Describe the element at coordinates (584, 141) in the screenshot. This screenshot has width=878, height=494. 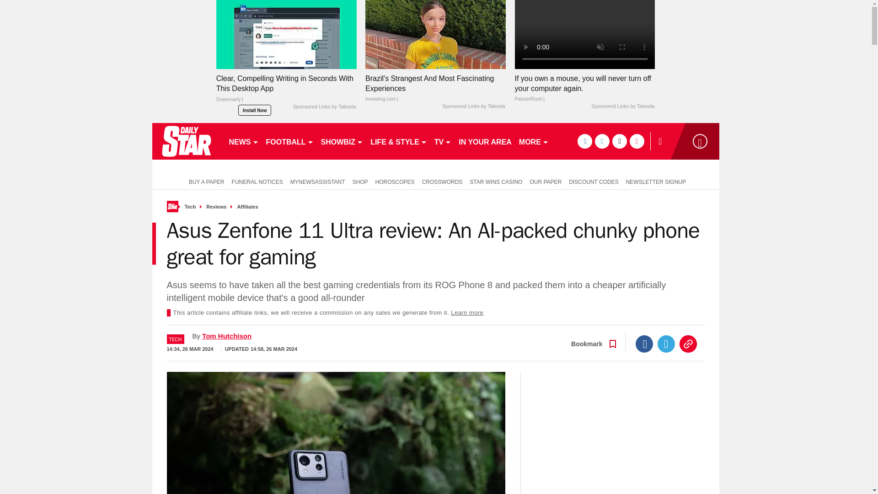
I see `facebook` at that location.